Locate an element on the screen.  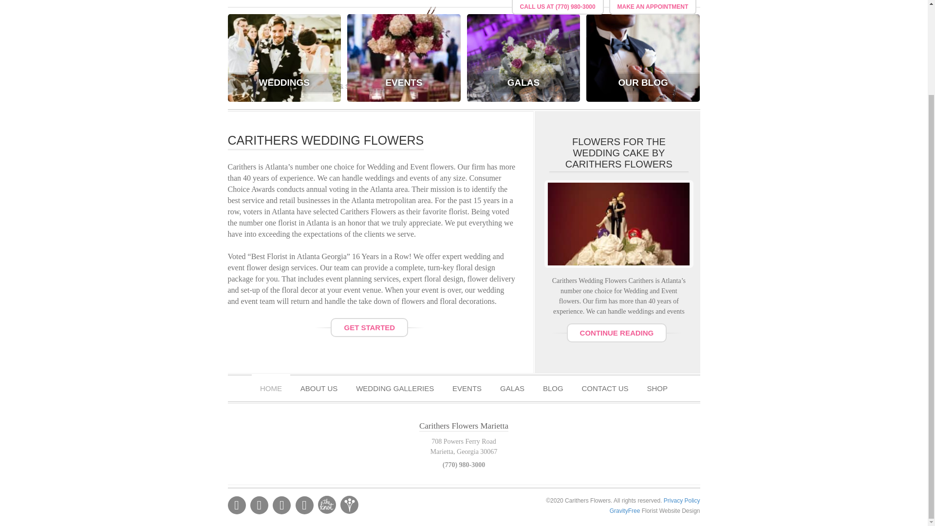
GET STARTED is located at coordinates (369, 327).